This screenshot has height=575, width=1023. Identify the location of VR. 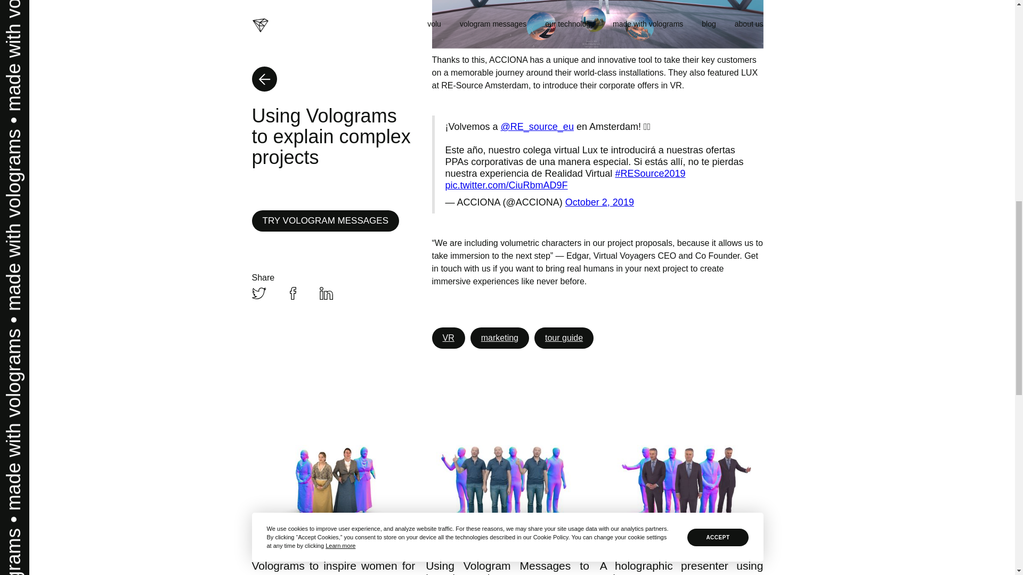
(448, 338).